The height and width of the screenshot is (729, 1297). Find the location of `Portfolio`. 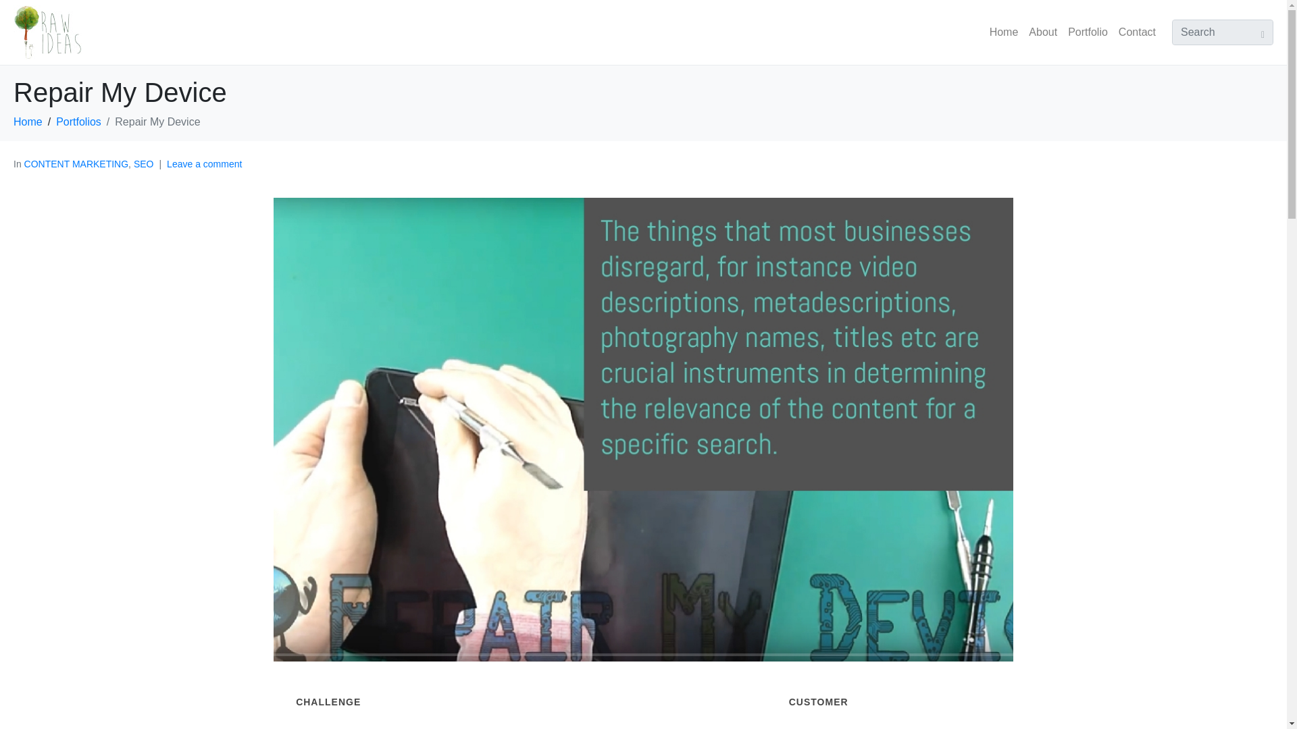

Portfolio is located at coordinates (1088, 32).